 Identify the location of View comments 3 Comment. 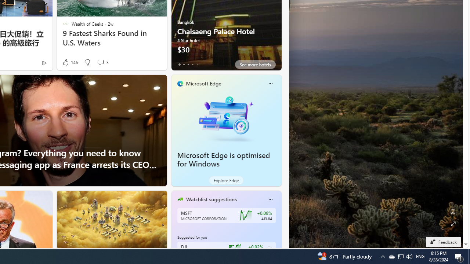
(100, 62).